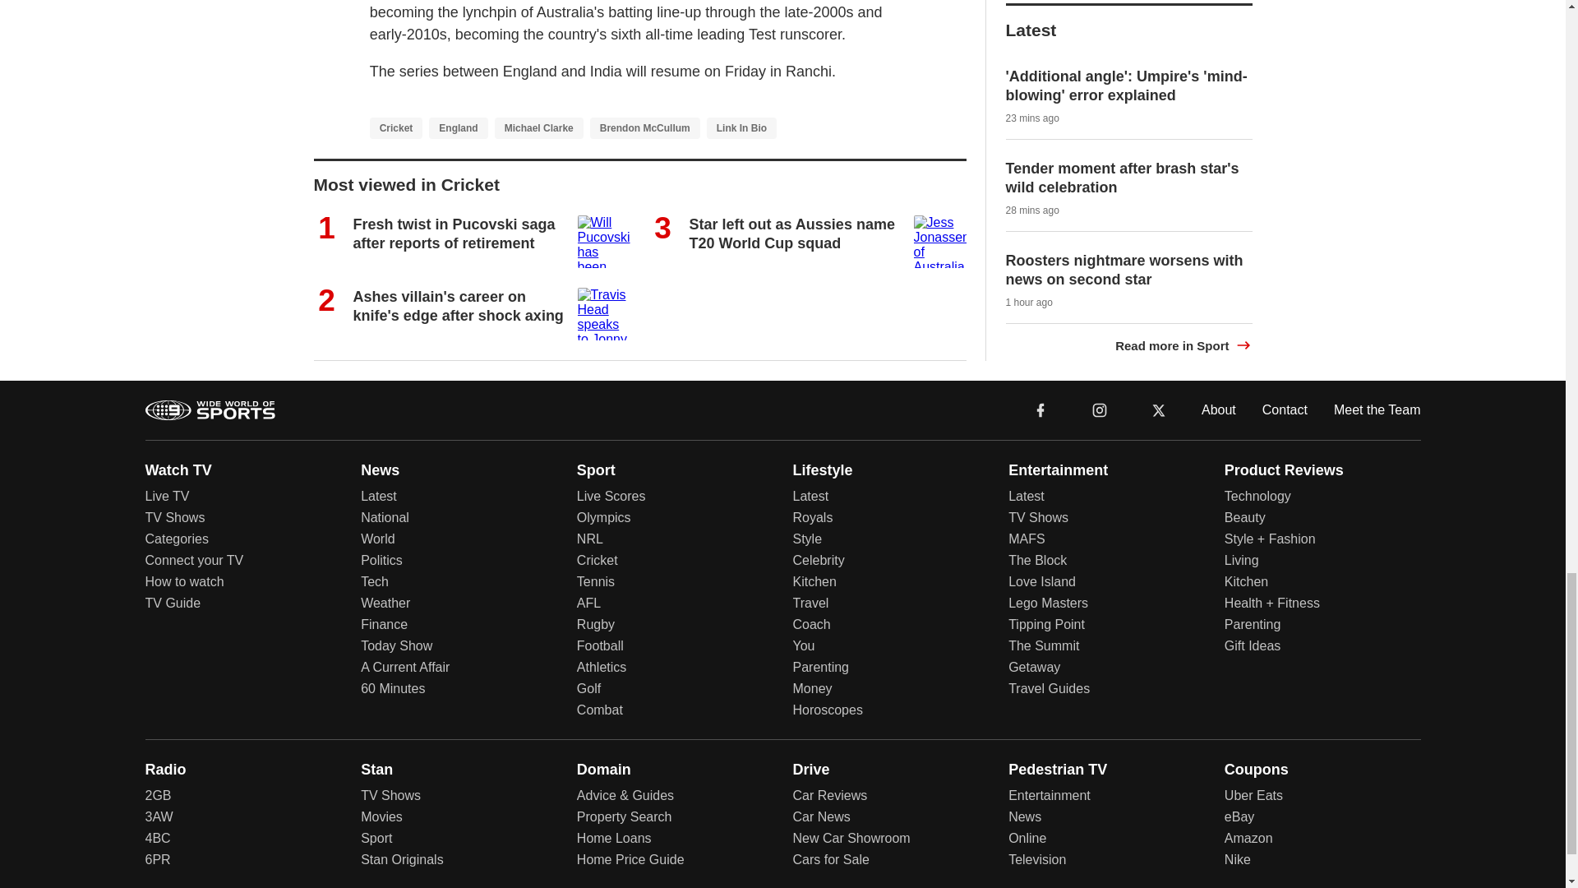 Image resolution: width=1578 pixels, height=888 pixels. What do you see at coordinates (1159, 409) in the screenshot?
I see `x` at bounding box center [1159, 409].